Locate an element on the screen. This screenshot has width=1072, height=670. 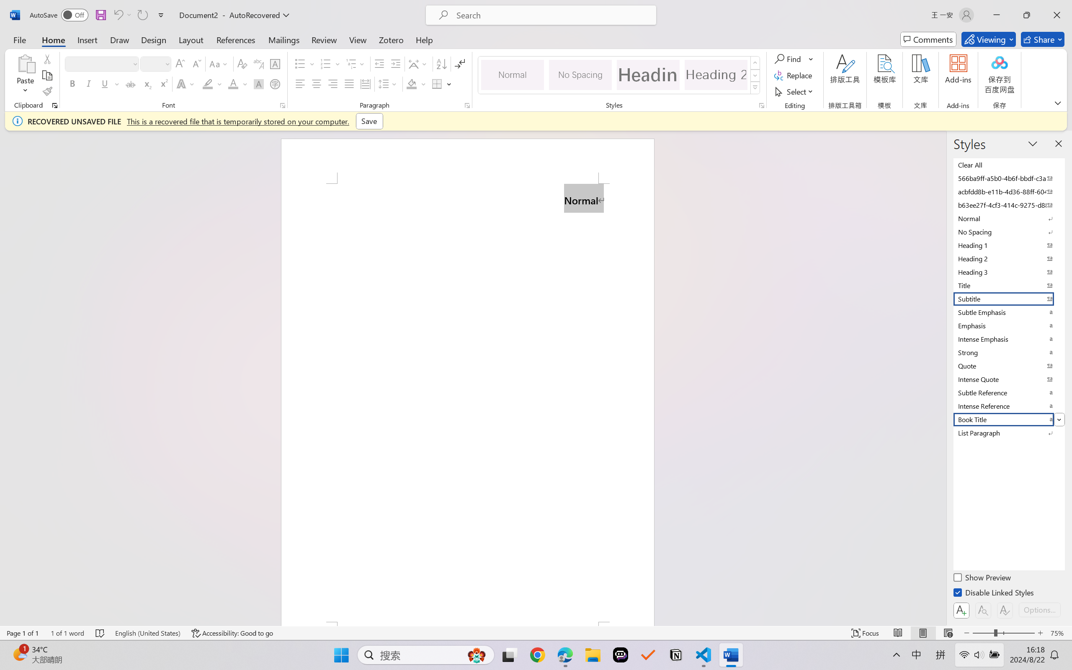
Character Border is located at coordinates (276, 64).